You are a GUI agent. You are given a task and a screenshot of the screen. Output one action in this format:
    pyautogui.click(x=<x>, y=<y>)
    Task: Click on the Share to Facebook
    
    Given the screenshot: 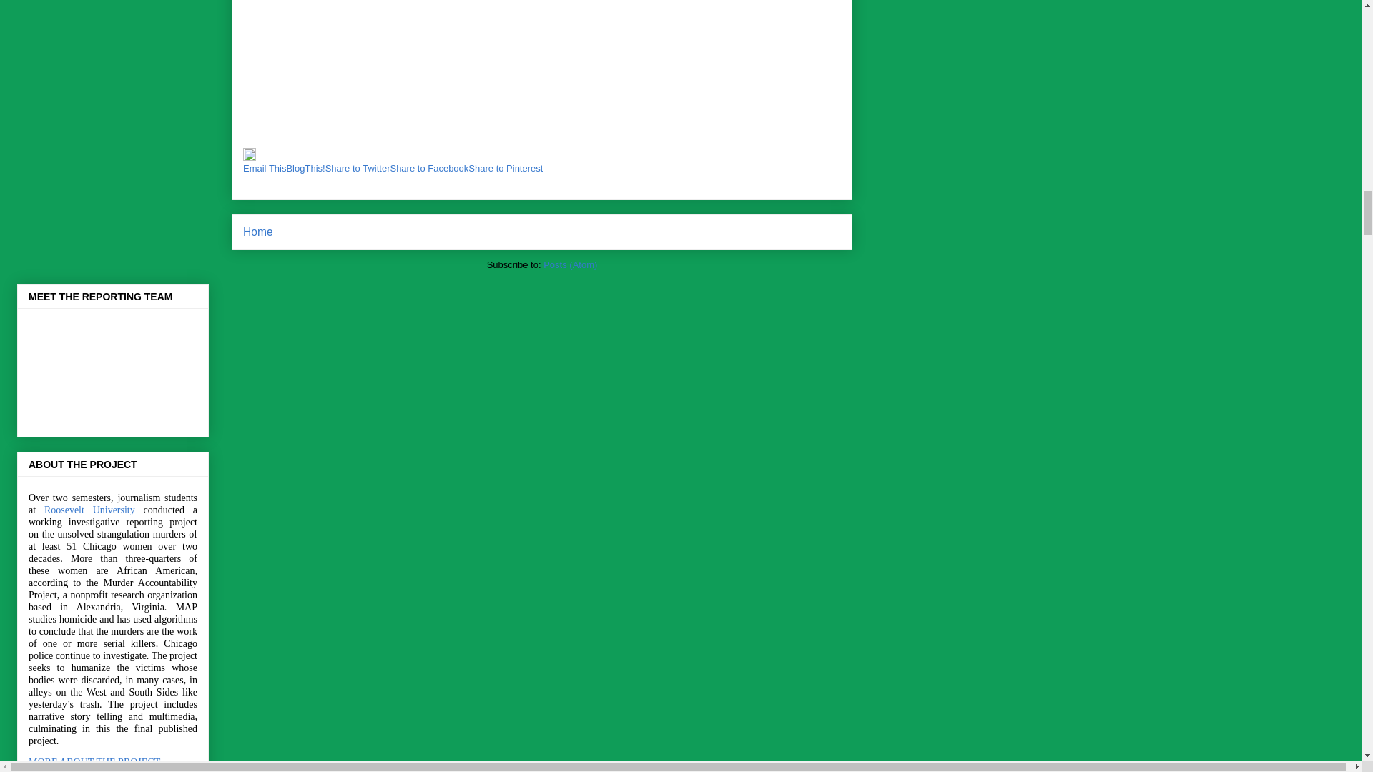 What is the action you would take?
    pyautogui.click(x=429, y=168)
    